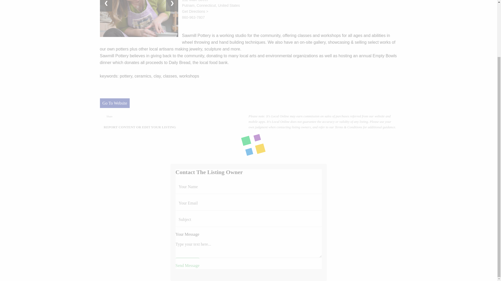 The width and height of the screenshot is (501, 281). What do you see at coordinates (187, 263) in the screenshot?
I see `Send Message` at bounding box center [187, 263].